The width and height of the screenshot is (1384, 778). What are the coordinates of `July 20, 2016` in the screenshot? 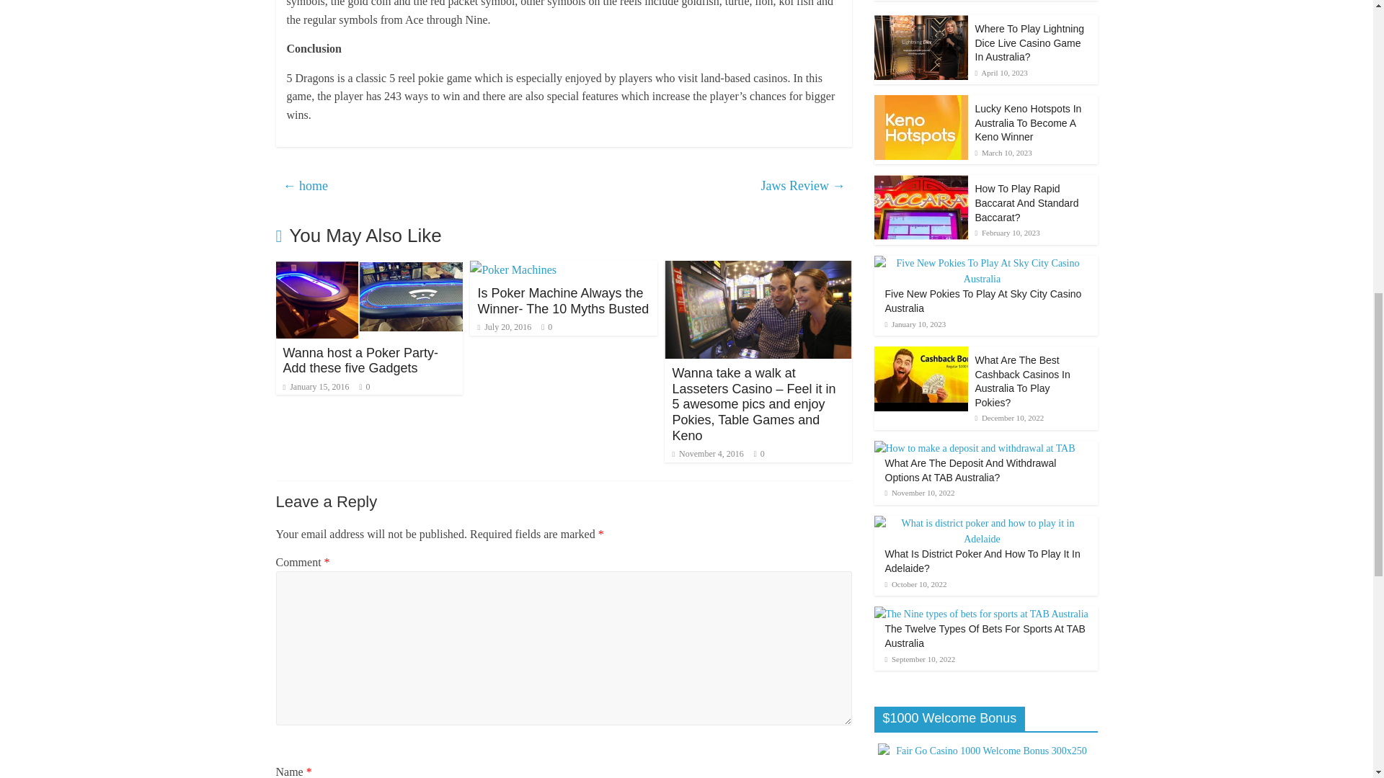 It's located at (505, 327).